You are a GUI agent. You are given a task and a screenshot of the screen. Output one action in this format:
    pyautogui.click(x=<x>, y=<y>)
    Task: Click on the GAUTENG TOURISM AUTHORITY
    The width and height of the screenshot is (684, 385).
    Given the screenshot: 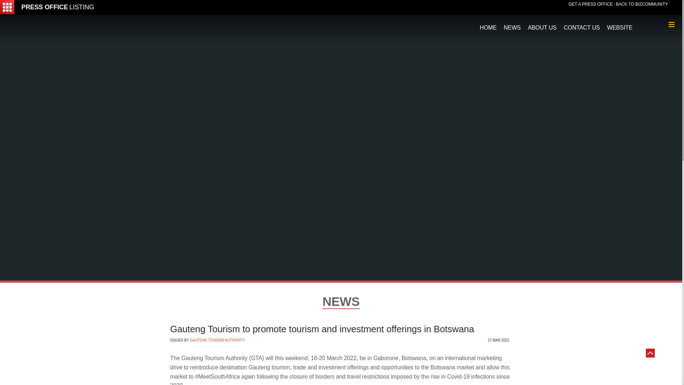 What is the action you would take?
    pyautogui.click(x=217, y=340)
    